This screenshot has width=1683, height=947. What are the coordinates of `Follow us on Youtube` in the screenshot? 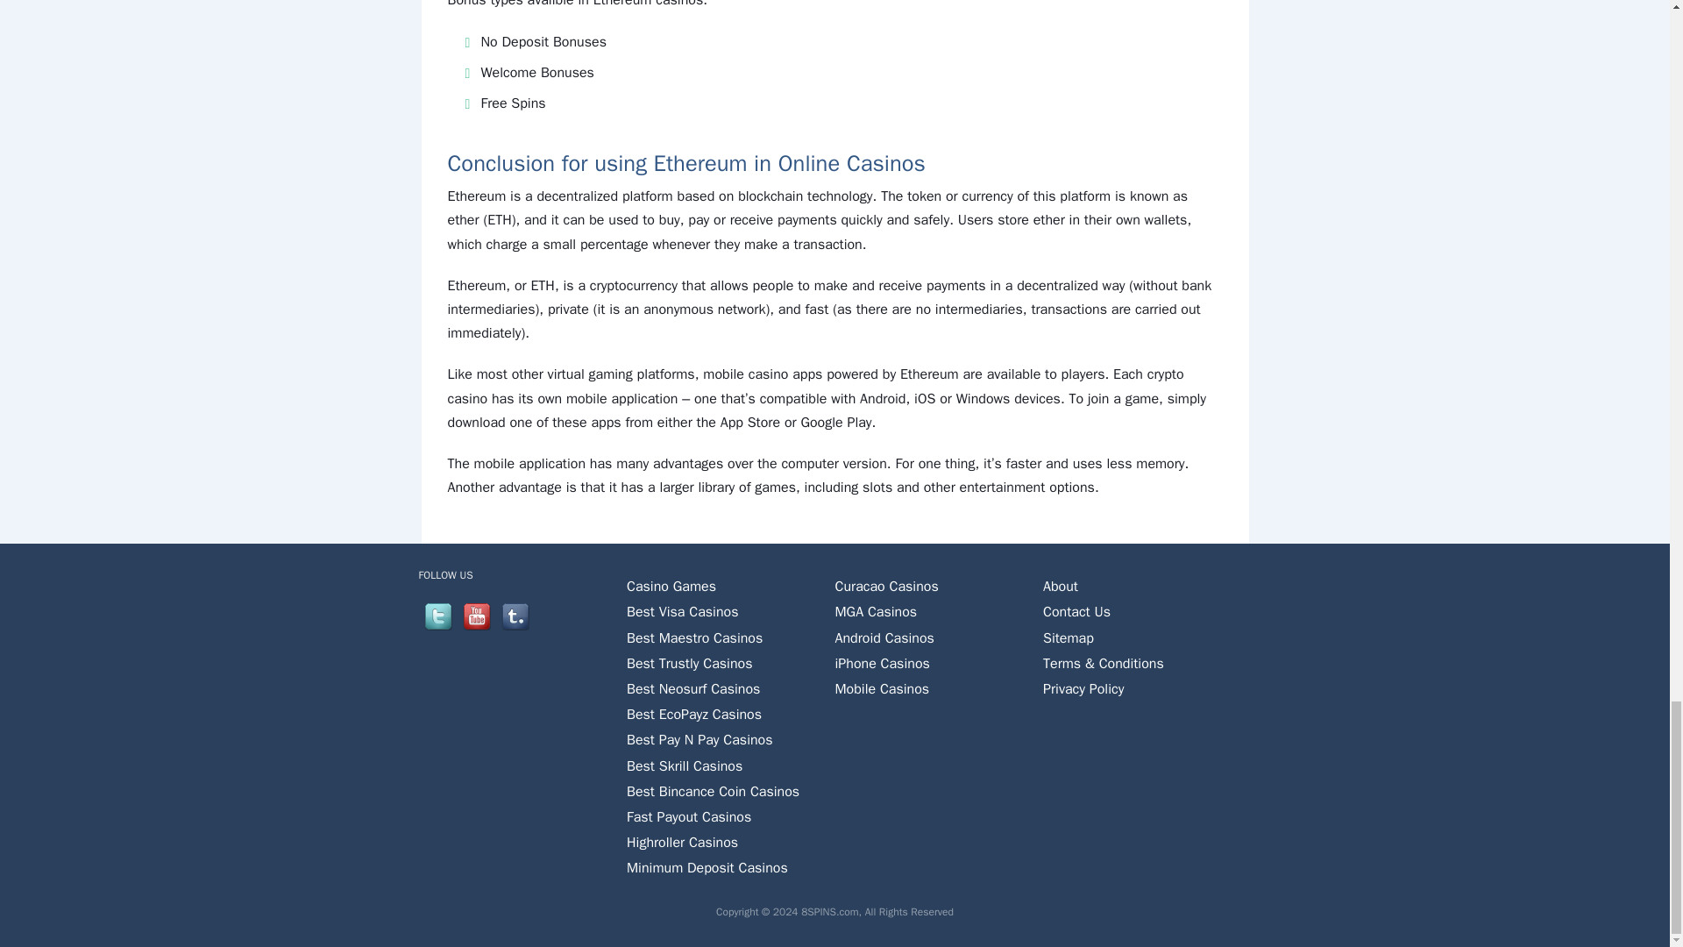 It's located at (477, 616).